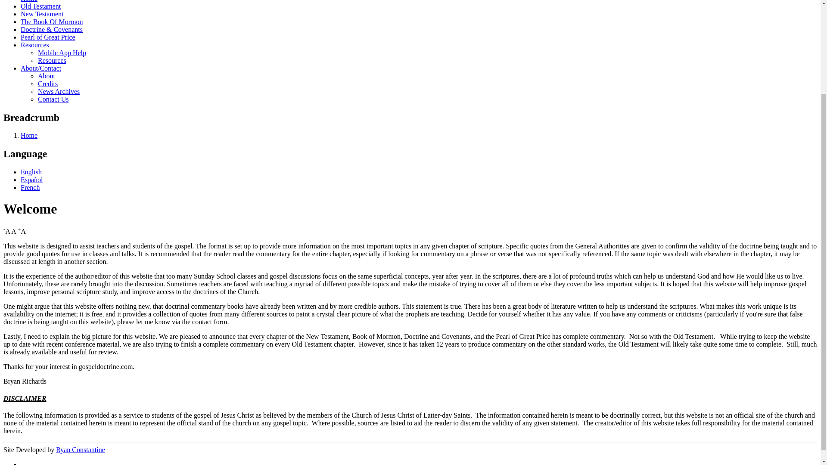  What do you see at coordinates (40, 6) in the screenshot?
I see `Old Testament` at bounding box center [40, 6].